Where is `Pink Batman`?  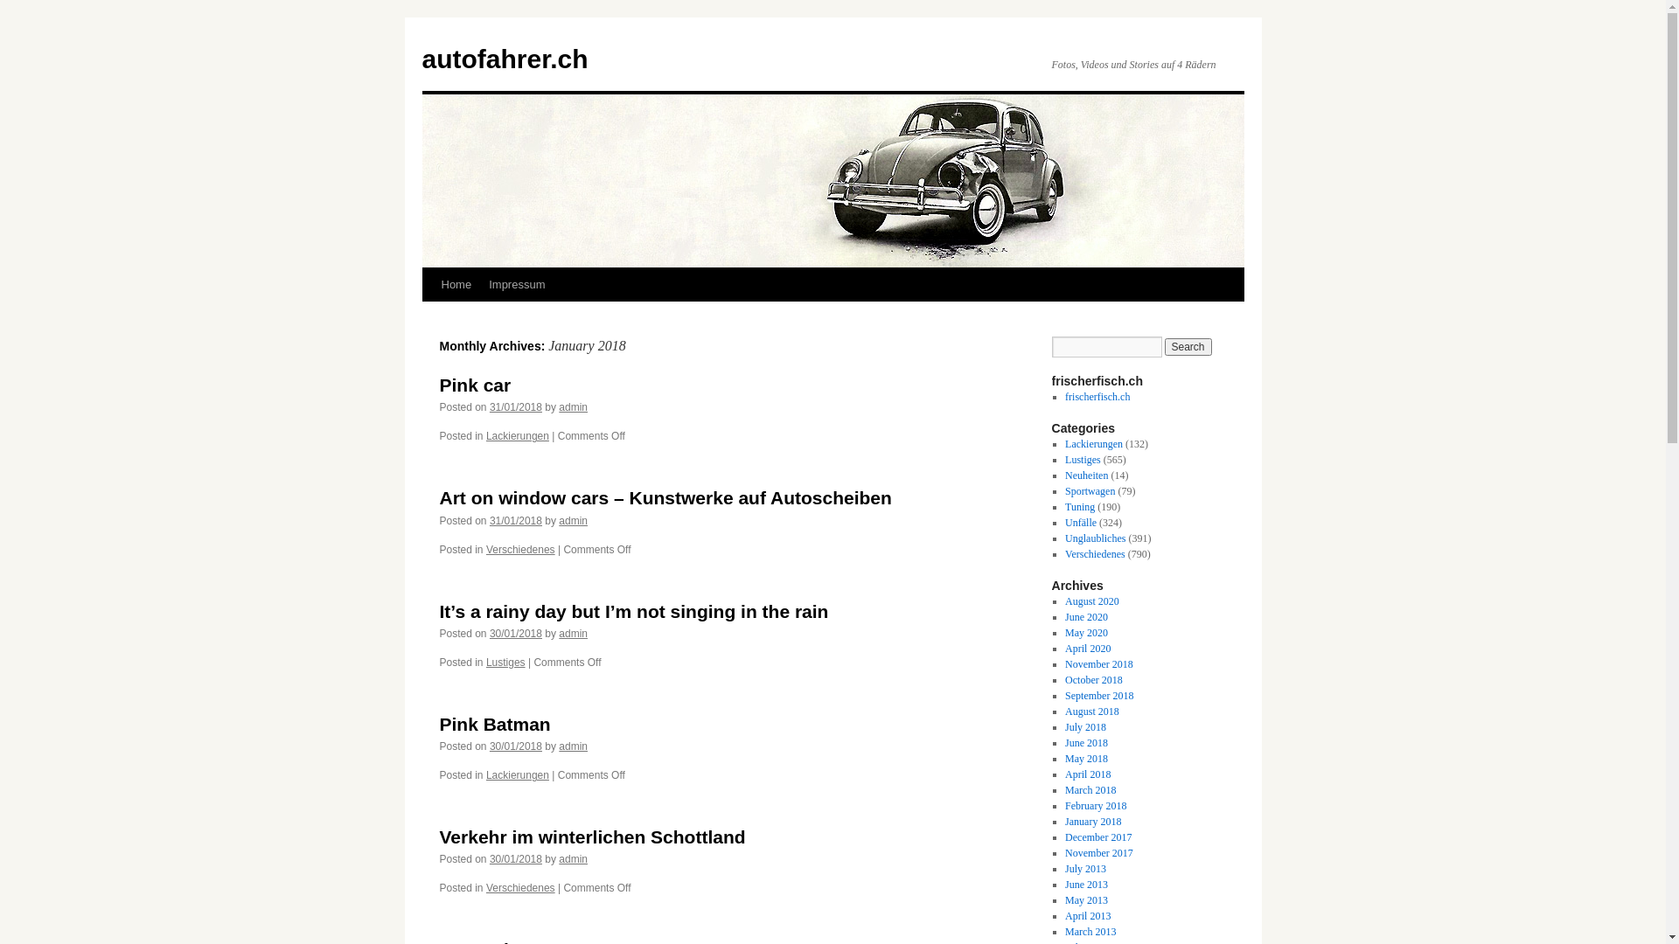
Pink Batman is located at coordinates (495, 724).